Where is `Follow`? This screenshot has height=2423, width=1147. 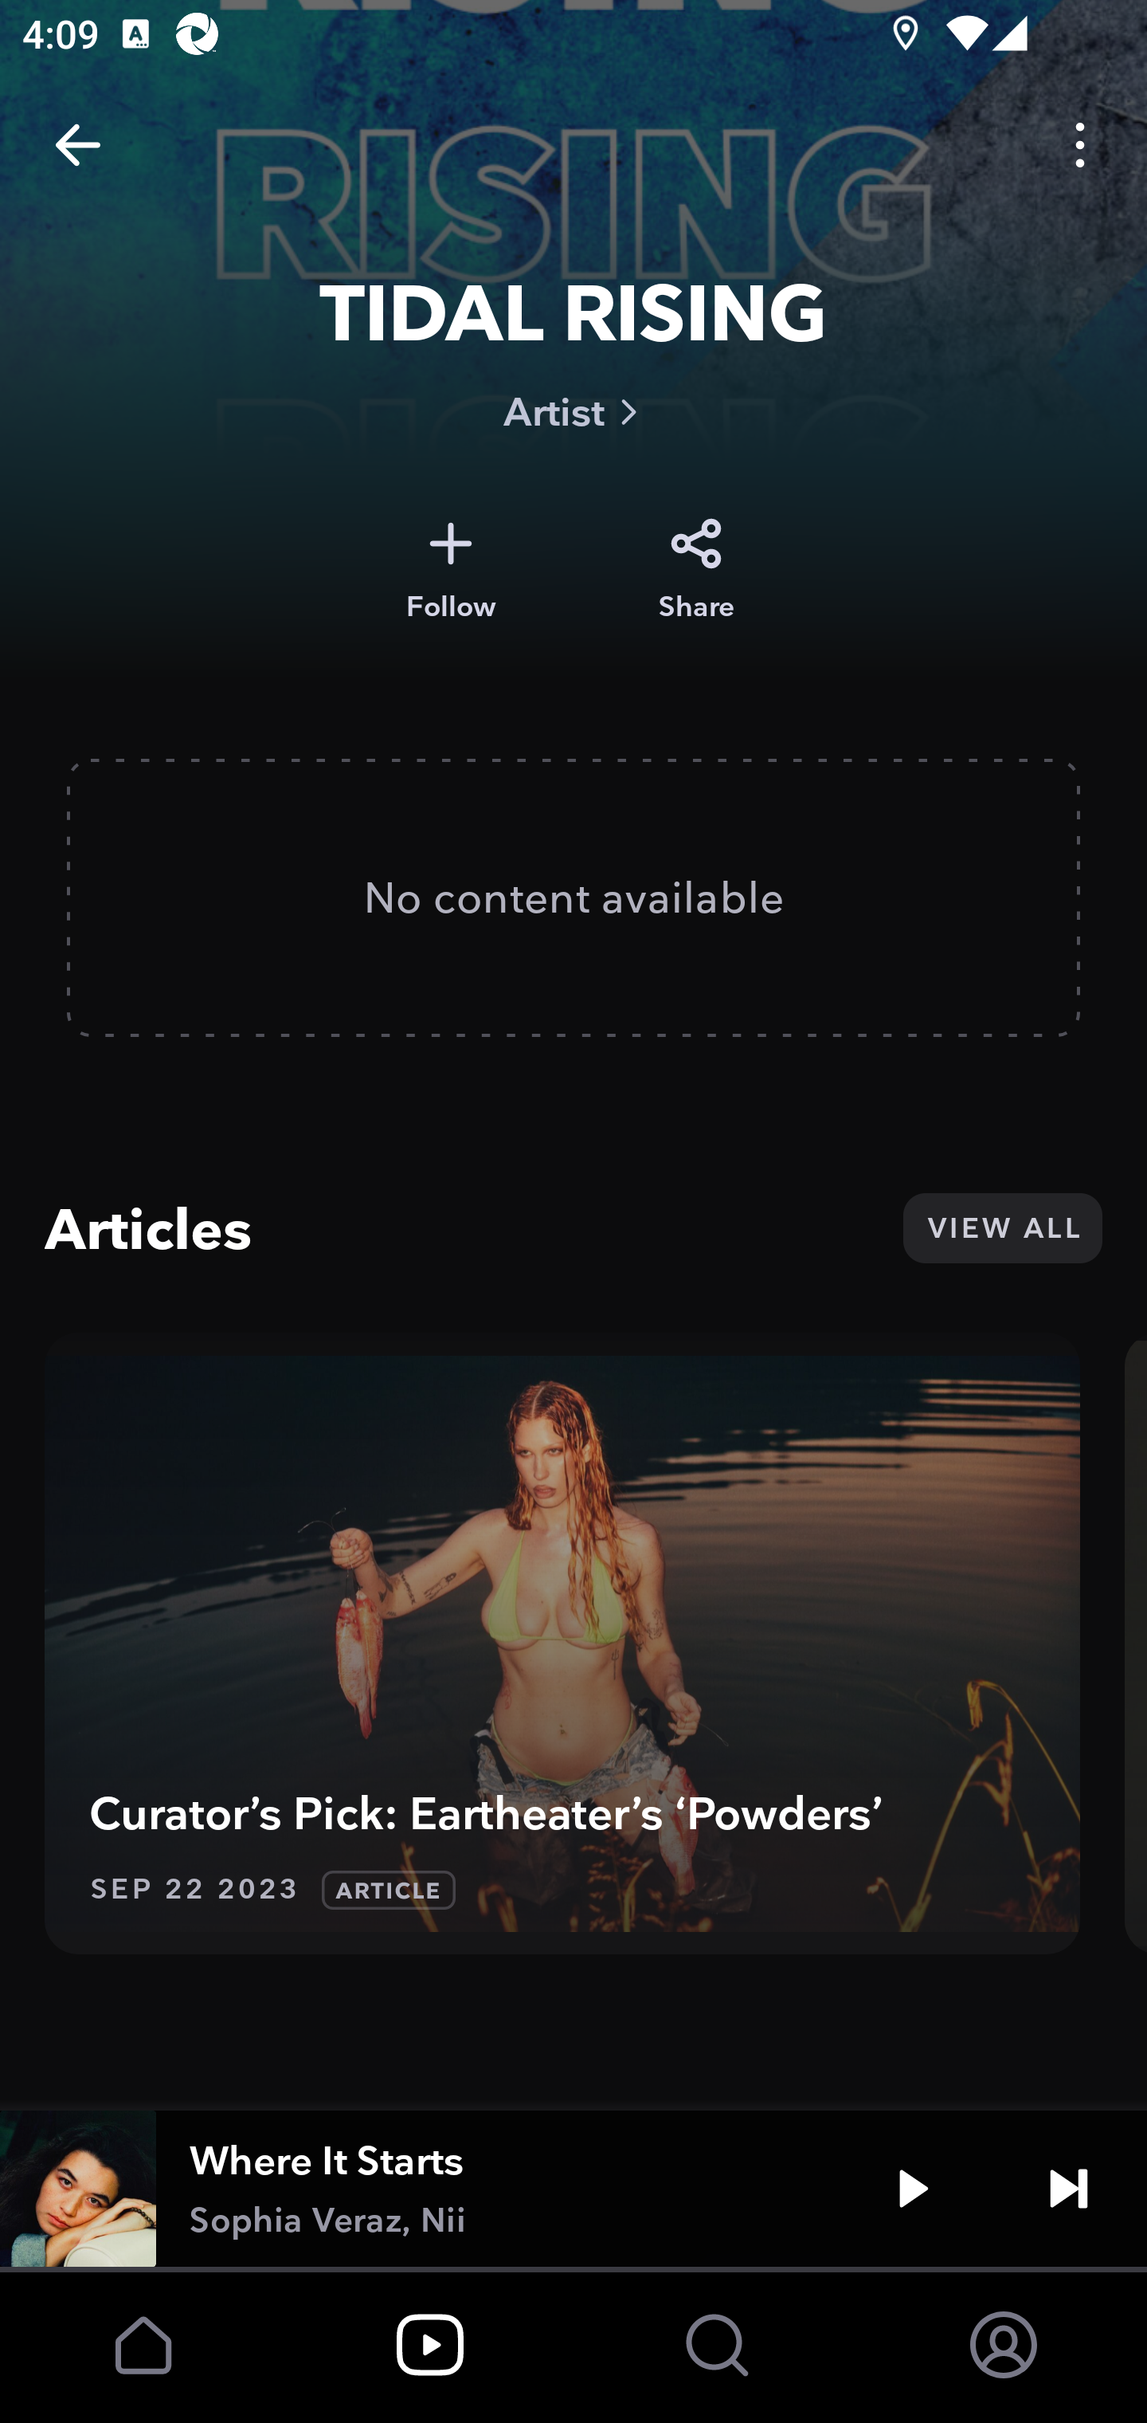 Follow is located at coordinates (451, 569).